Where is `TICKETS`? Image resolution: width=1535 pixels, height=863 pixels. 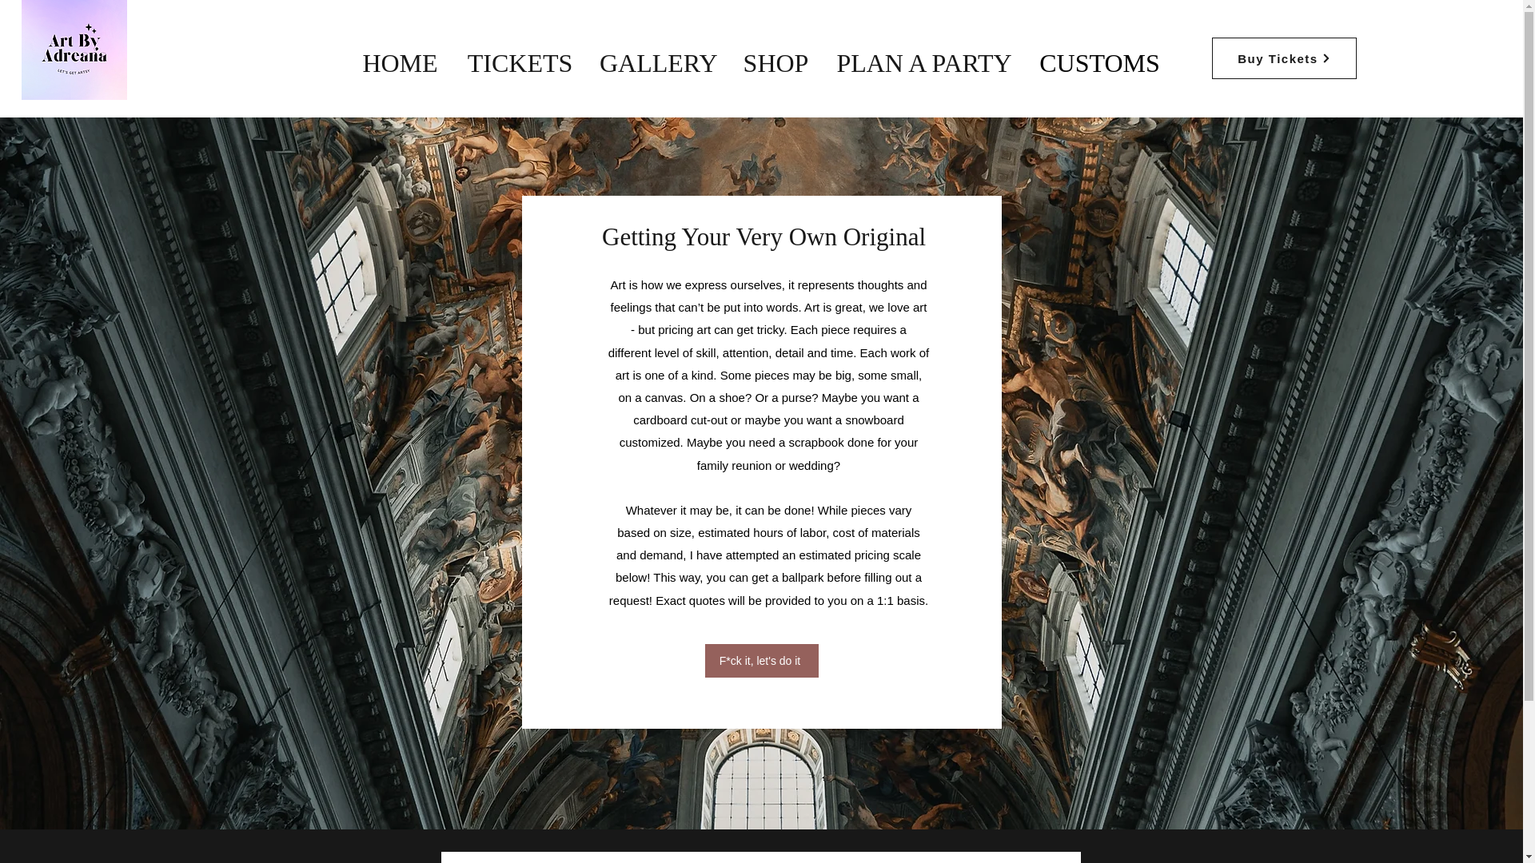 TICKETS is located at coordinates (520, 63).